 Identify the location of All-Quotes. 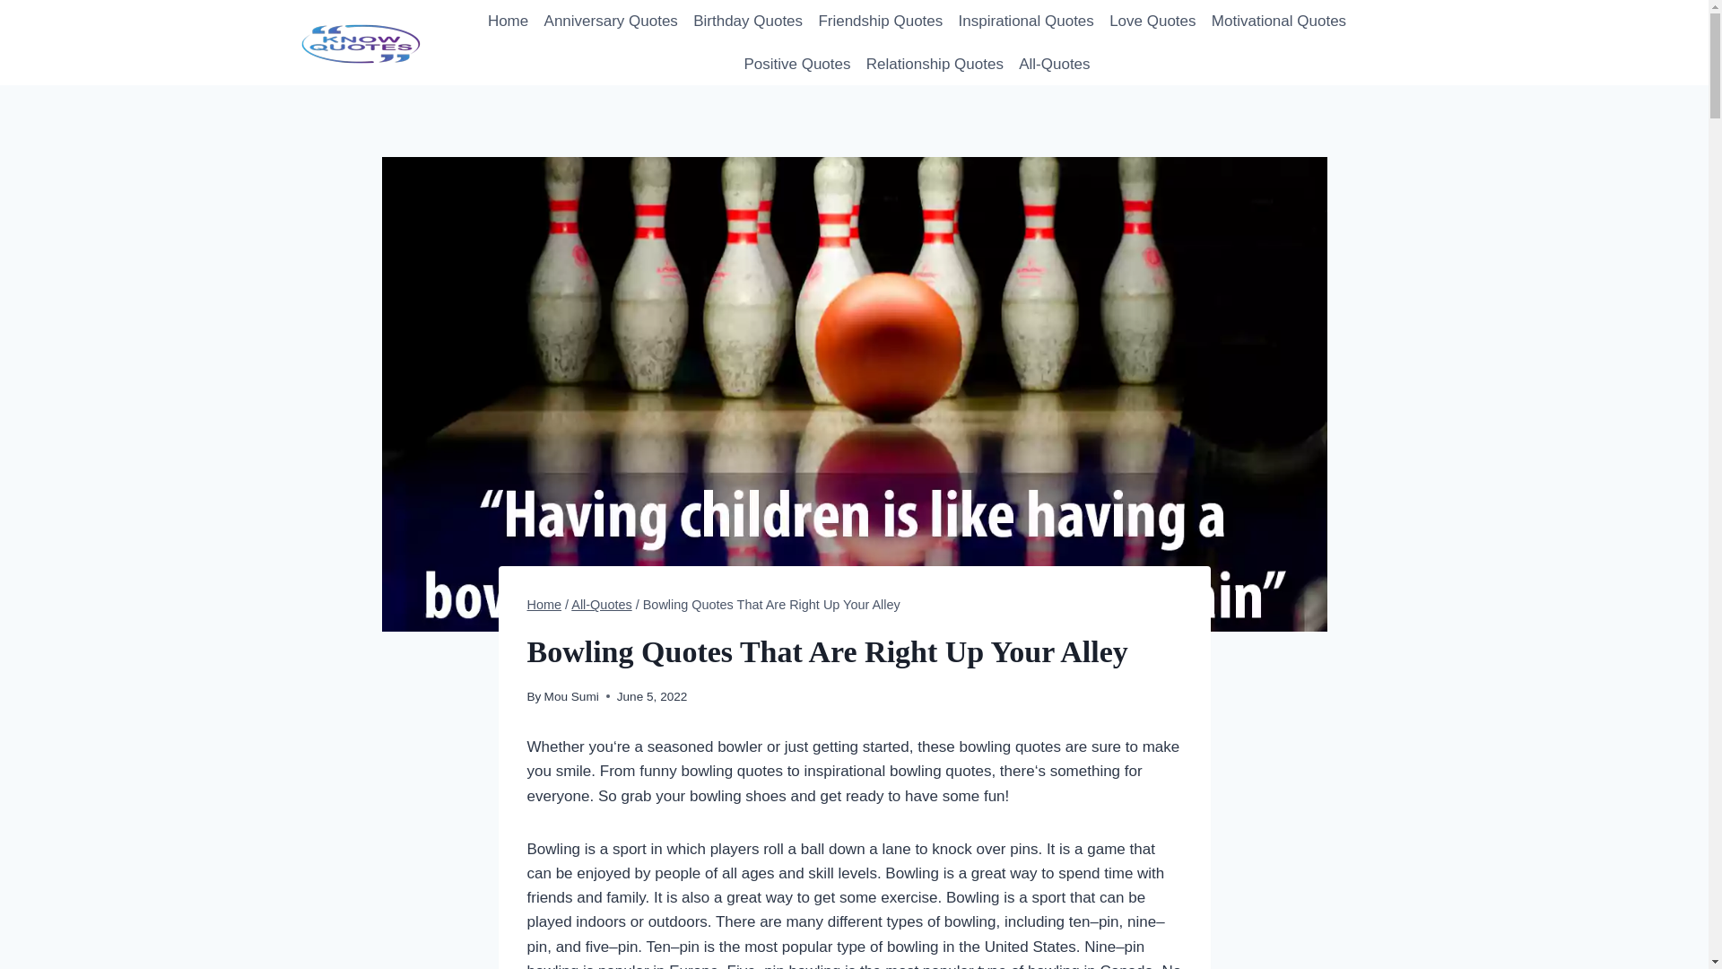
(601, 605).